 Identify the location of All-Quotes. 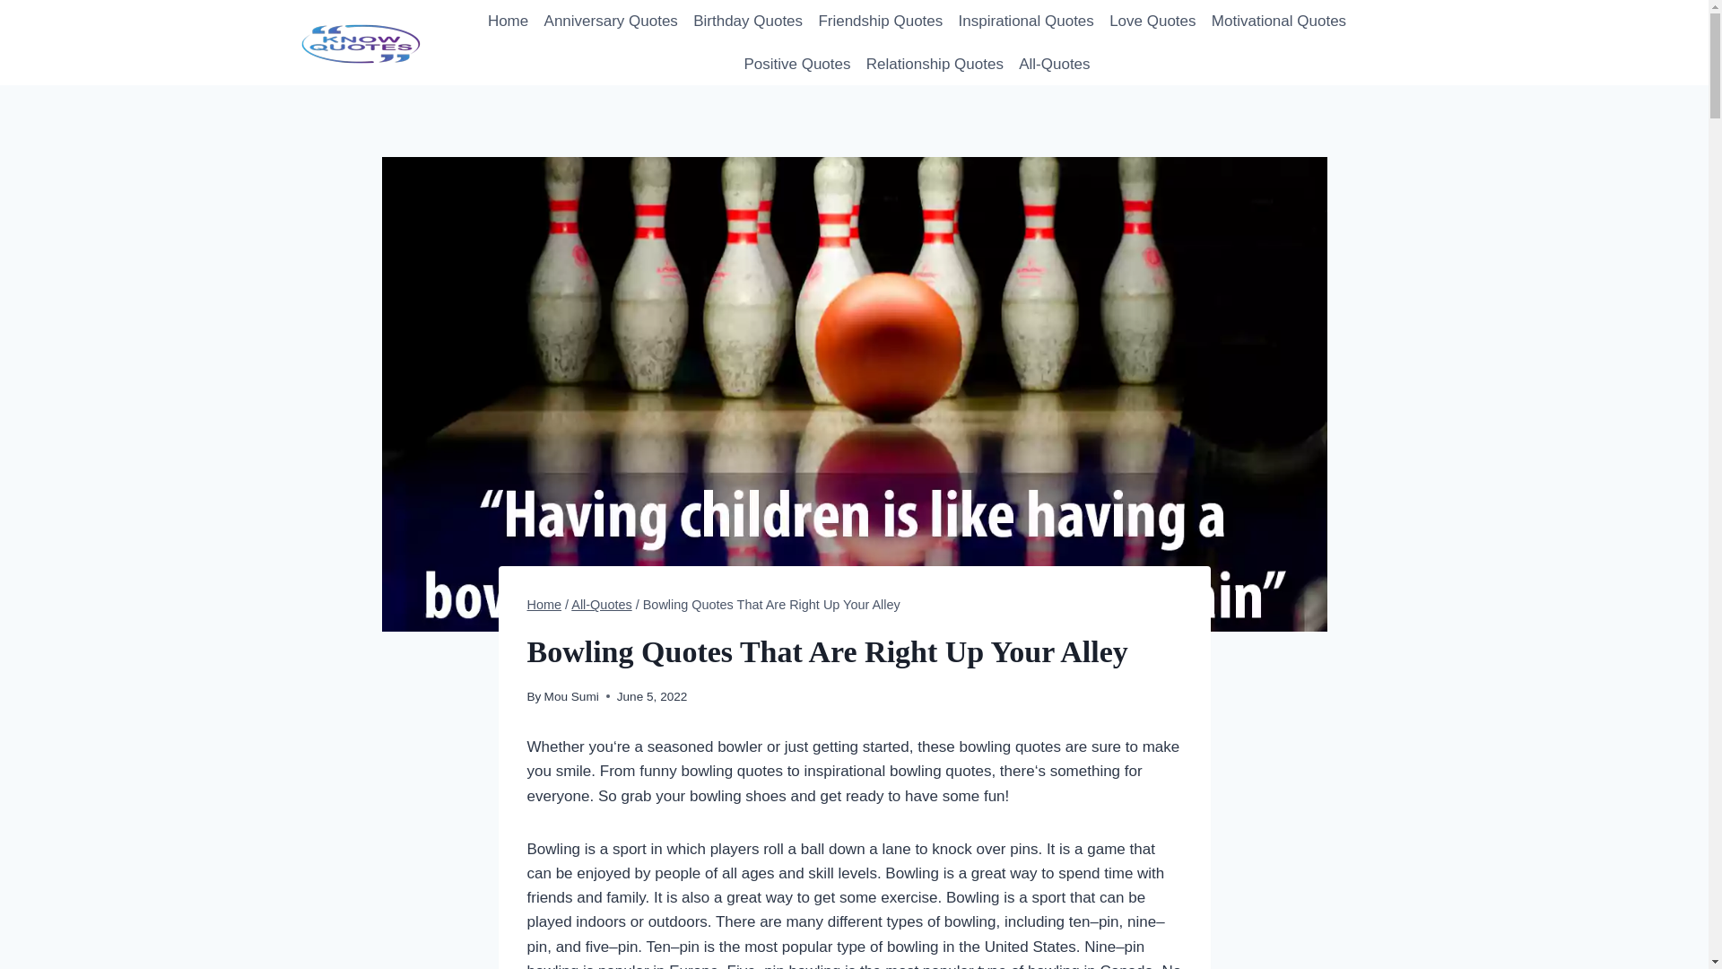
(601, 605).